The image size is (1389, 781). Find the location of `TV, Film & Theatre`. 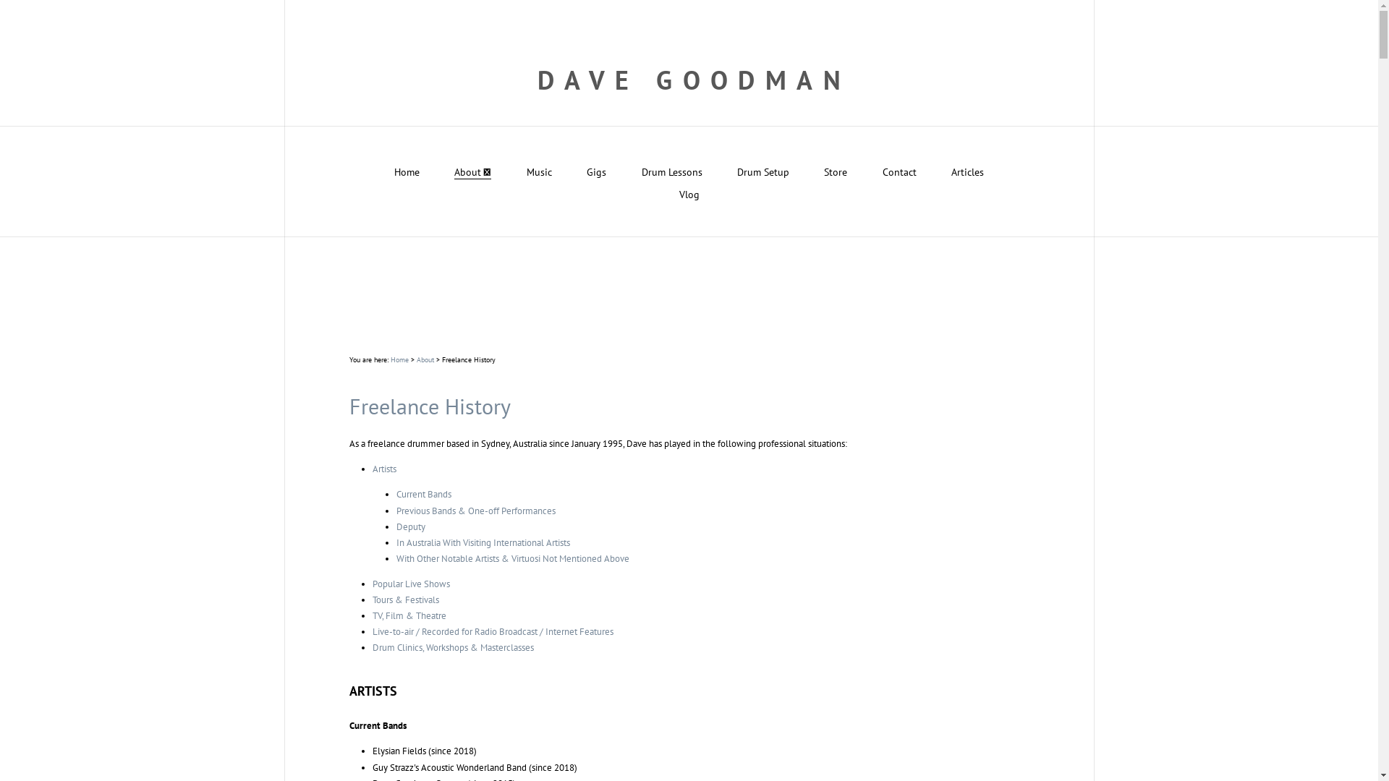

TV, Film & Theatre is located at coordinates (409, 616).